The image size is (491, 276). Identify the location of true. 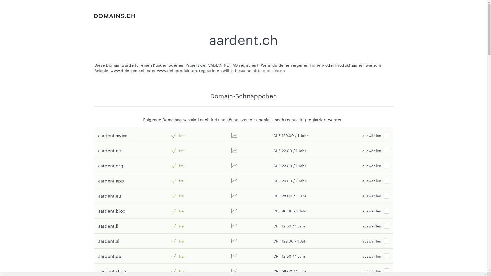
(386, 166).